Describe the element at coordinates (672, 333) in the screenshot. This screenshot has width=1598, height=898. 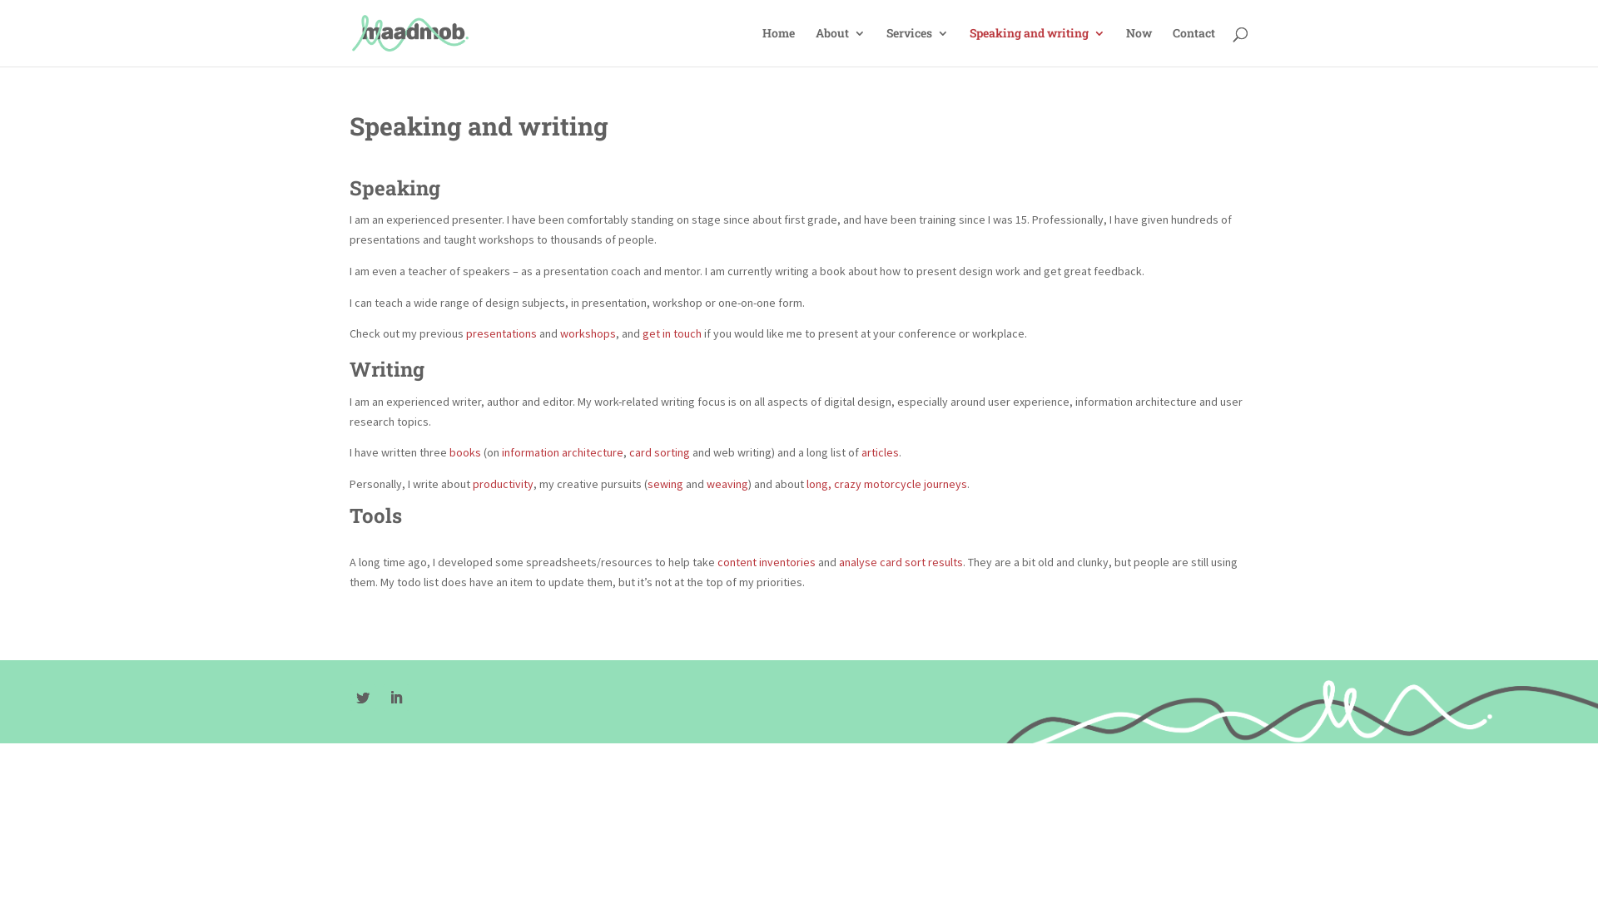
I see `get in touch` at that location.